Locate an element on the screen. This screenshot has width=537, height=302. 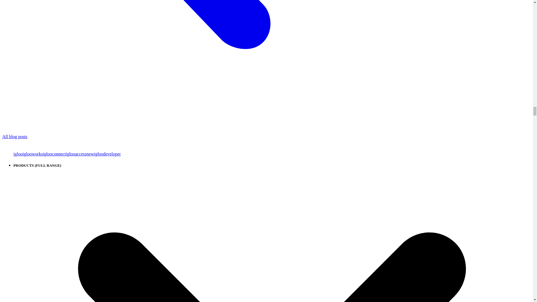
igloo is located at coordinates (18, 154).